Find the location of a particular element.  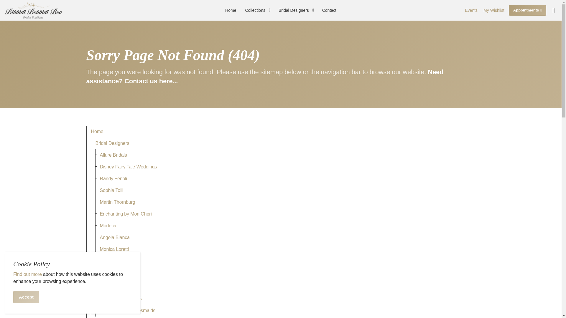

Bridal Designers is located at coordinates (283, 143).